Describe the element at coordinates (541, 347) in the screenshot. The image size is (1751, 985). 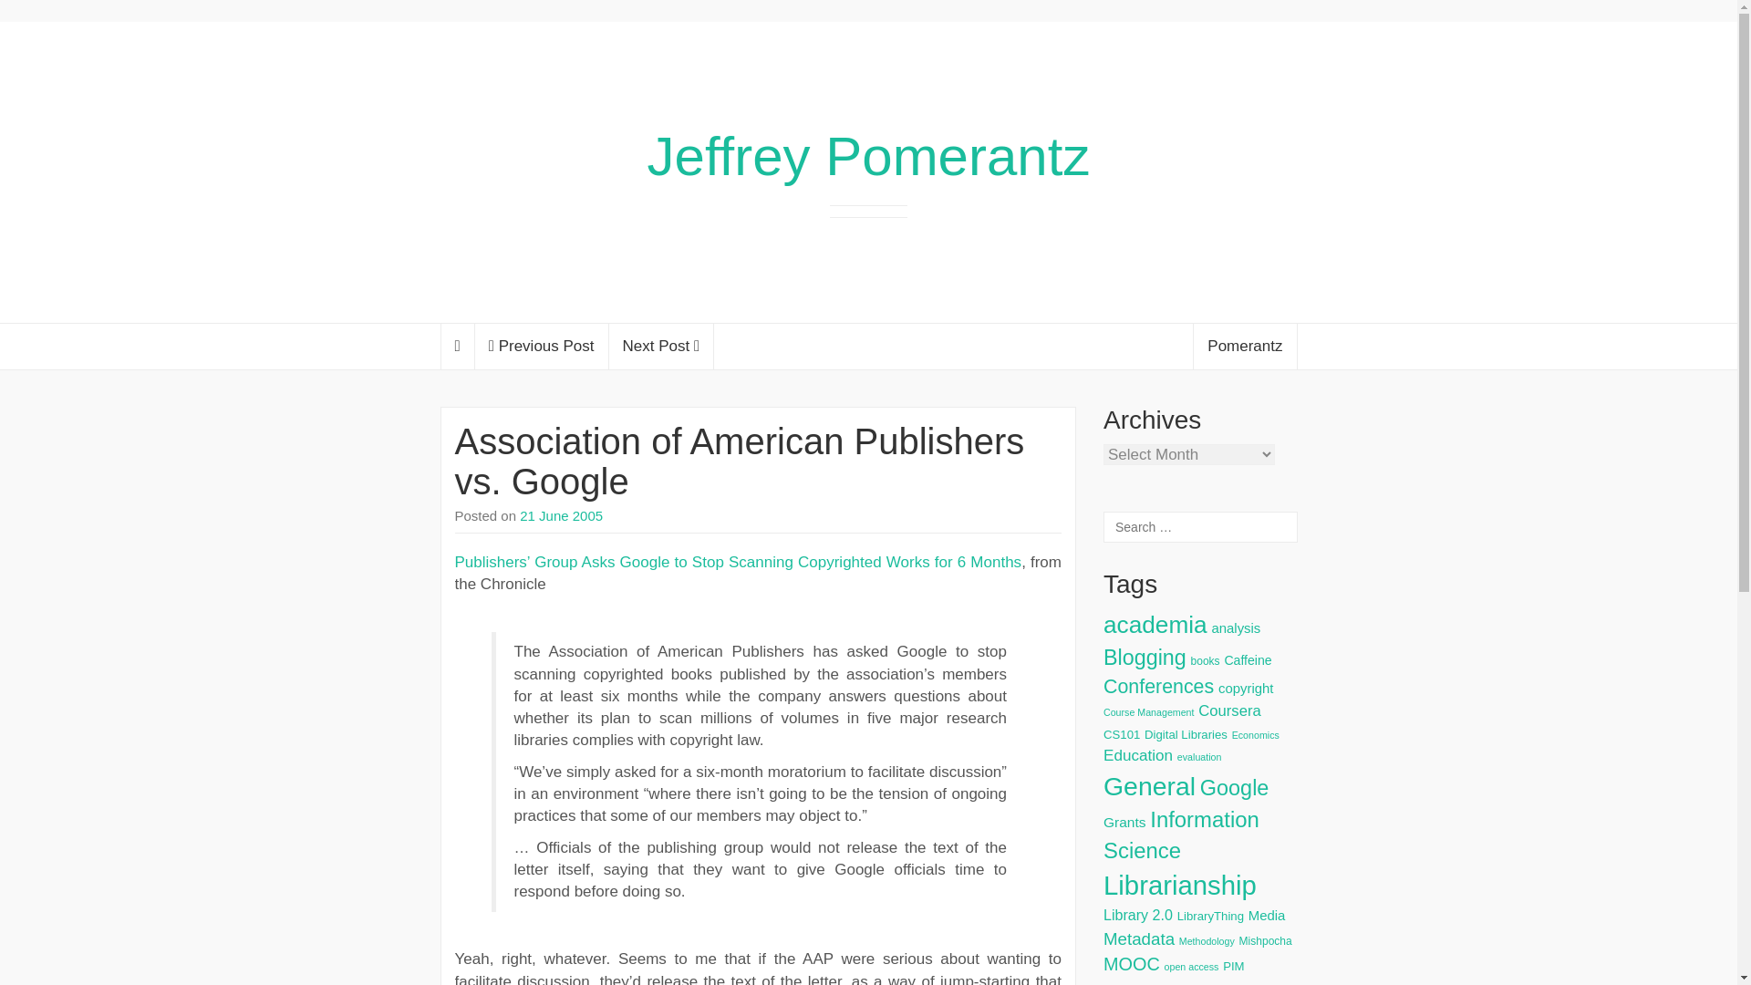
I see `Previous Post` at that location.